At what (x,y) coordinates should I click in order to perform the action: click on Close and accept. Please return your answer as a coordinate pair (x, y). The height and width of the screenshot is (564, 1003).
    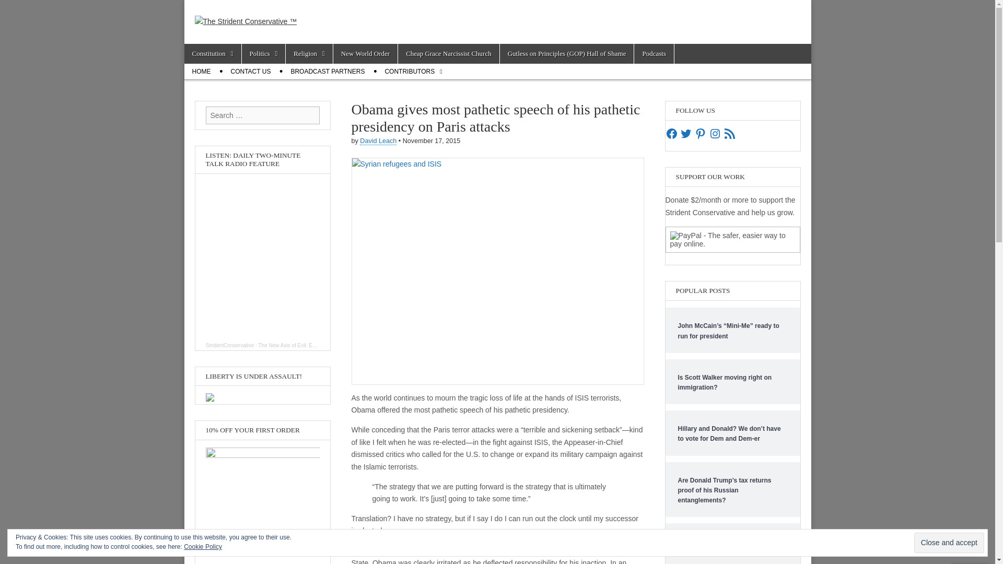
    Looking at the image, I should click on (949, 543).